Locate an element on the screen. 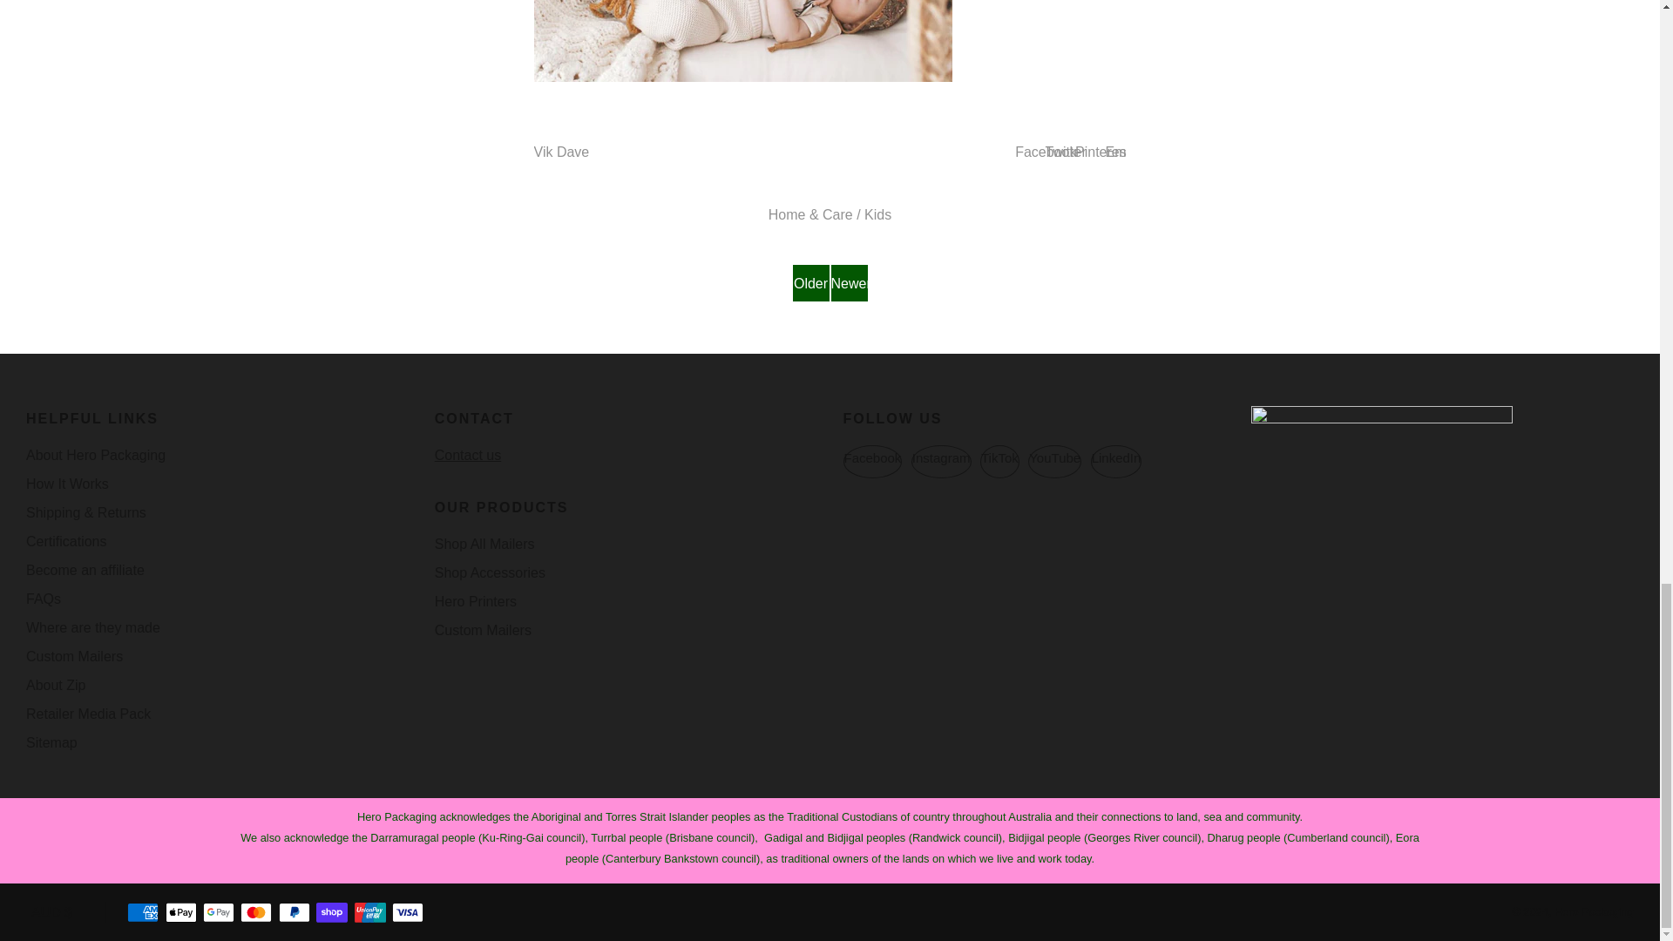  Show articles tagged Kids is located at coordinates (878, 214).